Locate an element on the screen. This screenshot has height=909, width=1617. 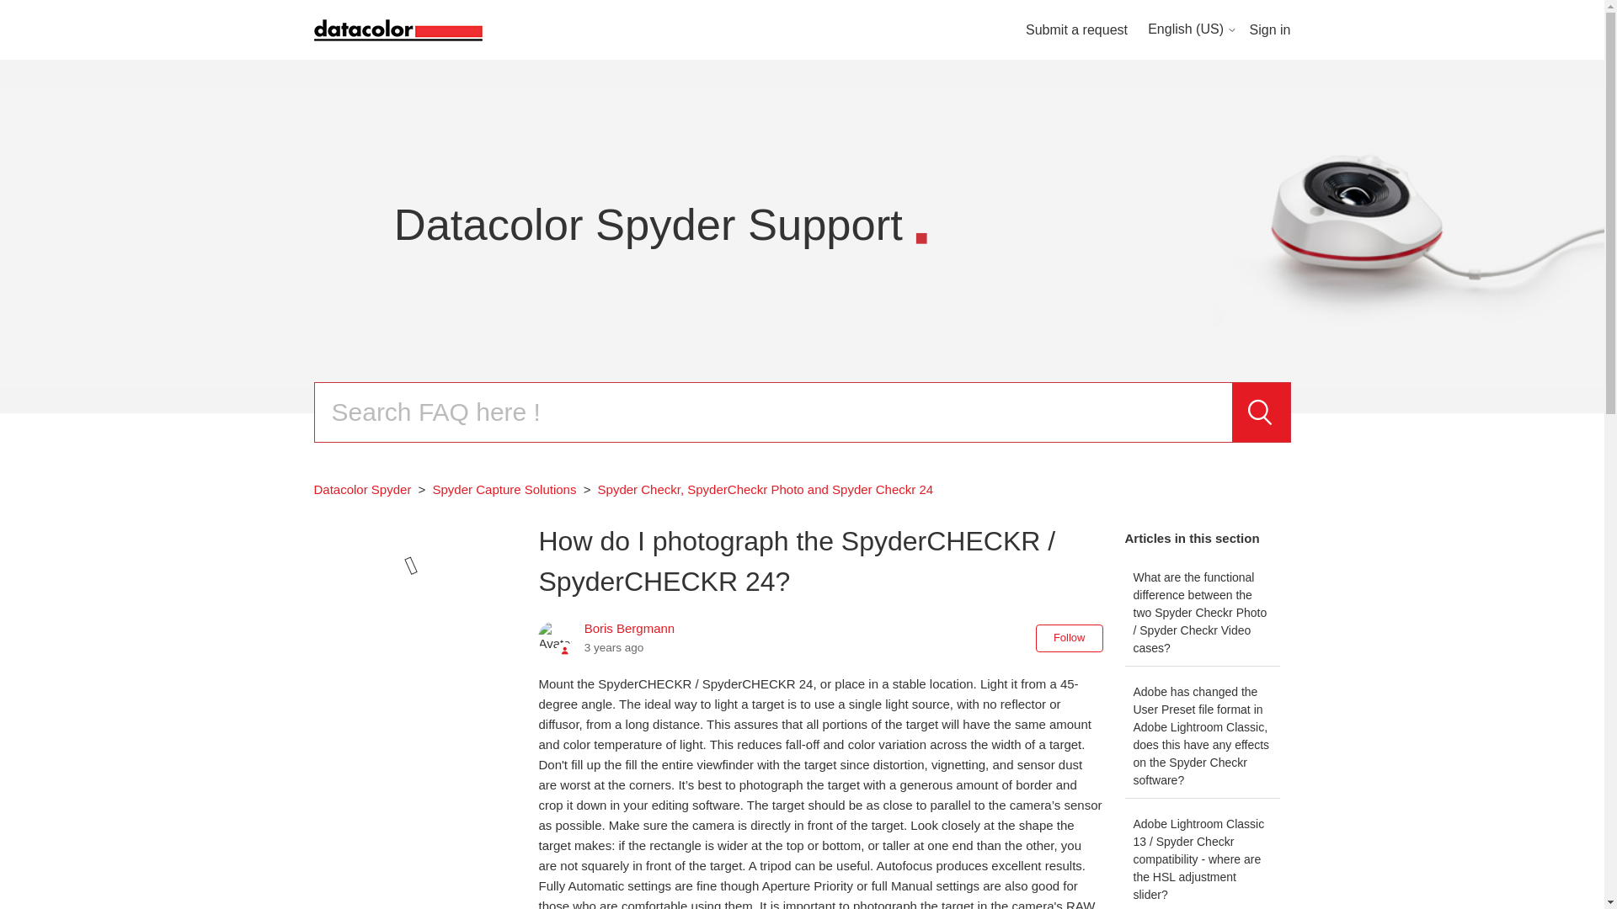
Follow is located at coordinates (1070, 638).